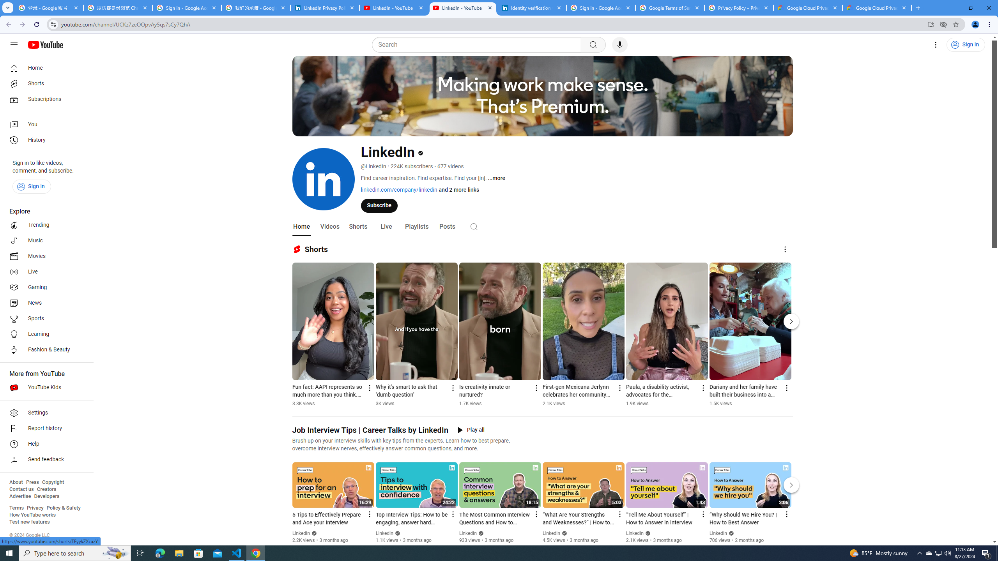 The height and width of the screenshot is (561, 998). I want to click on Policy & Safety, so click(63, 508).